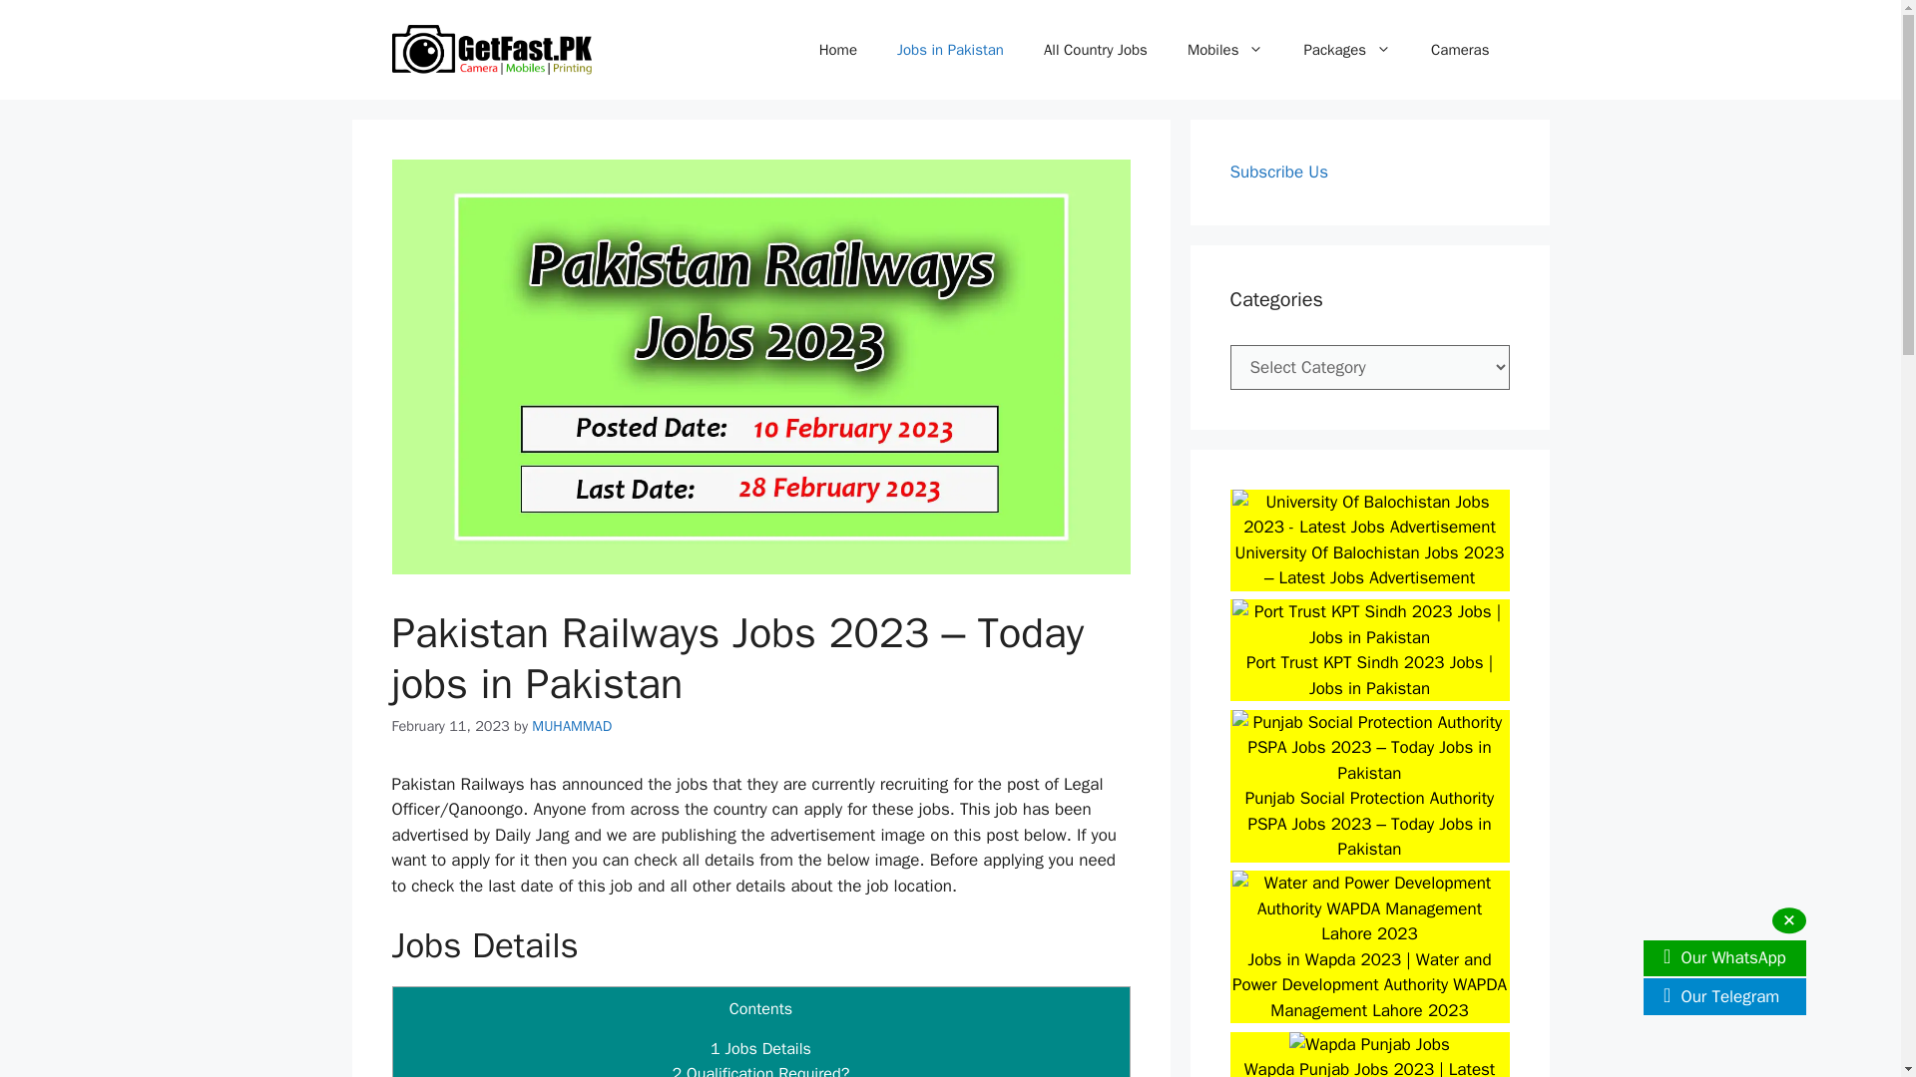 The width and height of the screenshot is (1916, 1077). Describe the element at coordinates (950, 50) in the screenshot. I see `Jobs in Pakistan` at that location.